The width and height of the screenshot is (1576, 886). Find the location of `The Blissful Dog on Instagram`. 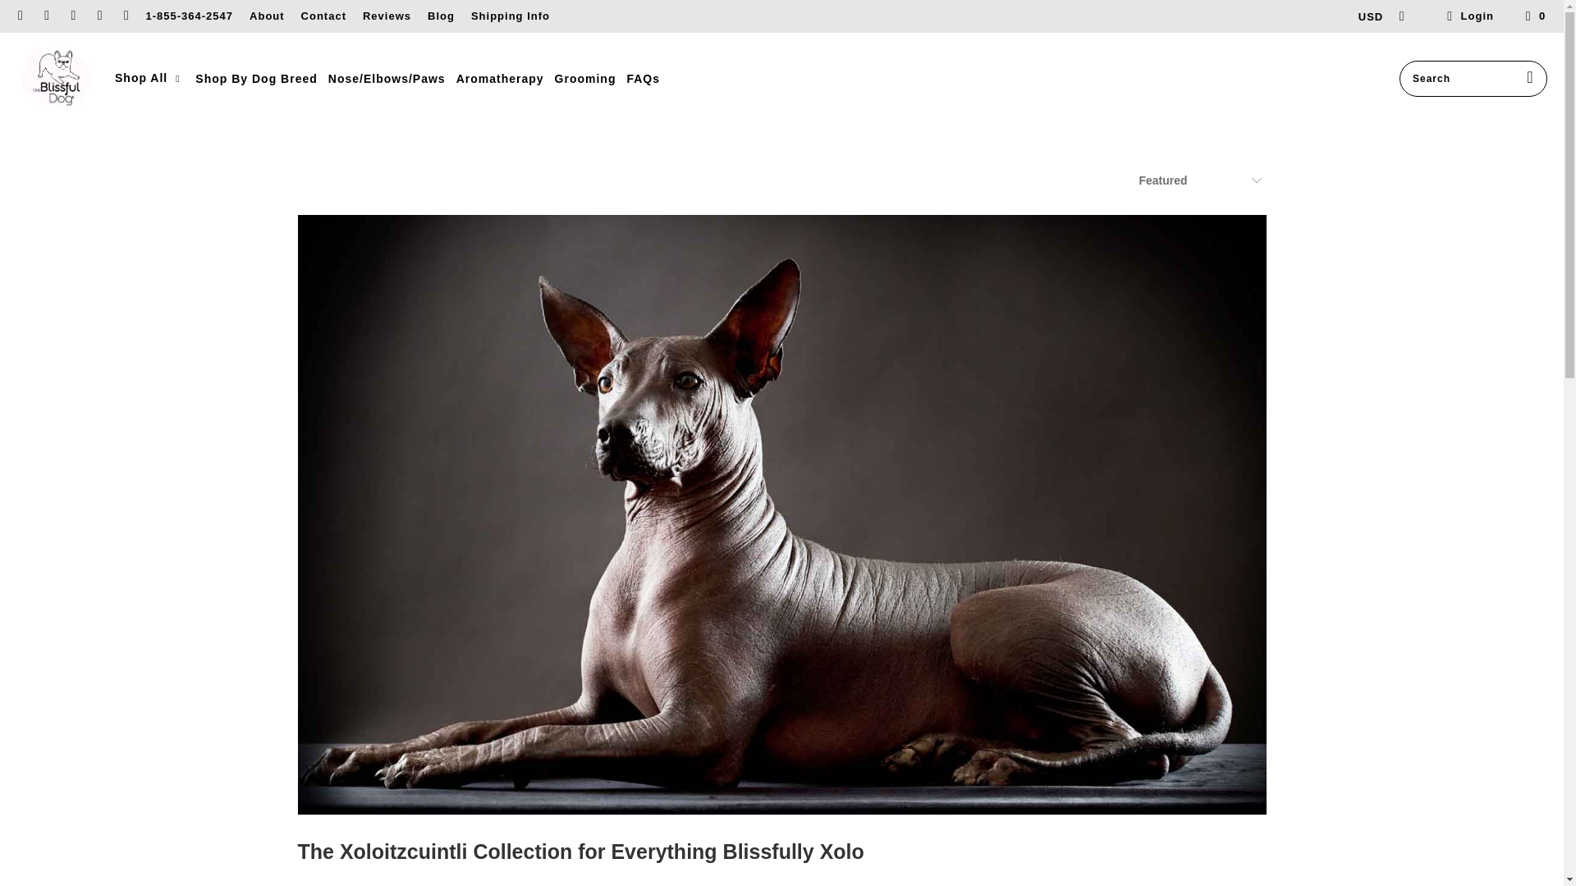

The Blissful Dog on Instagram is located at coordinates (72, 16).